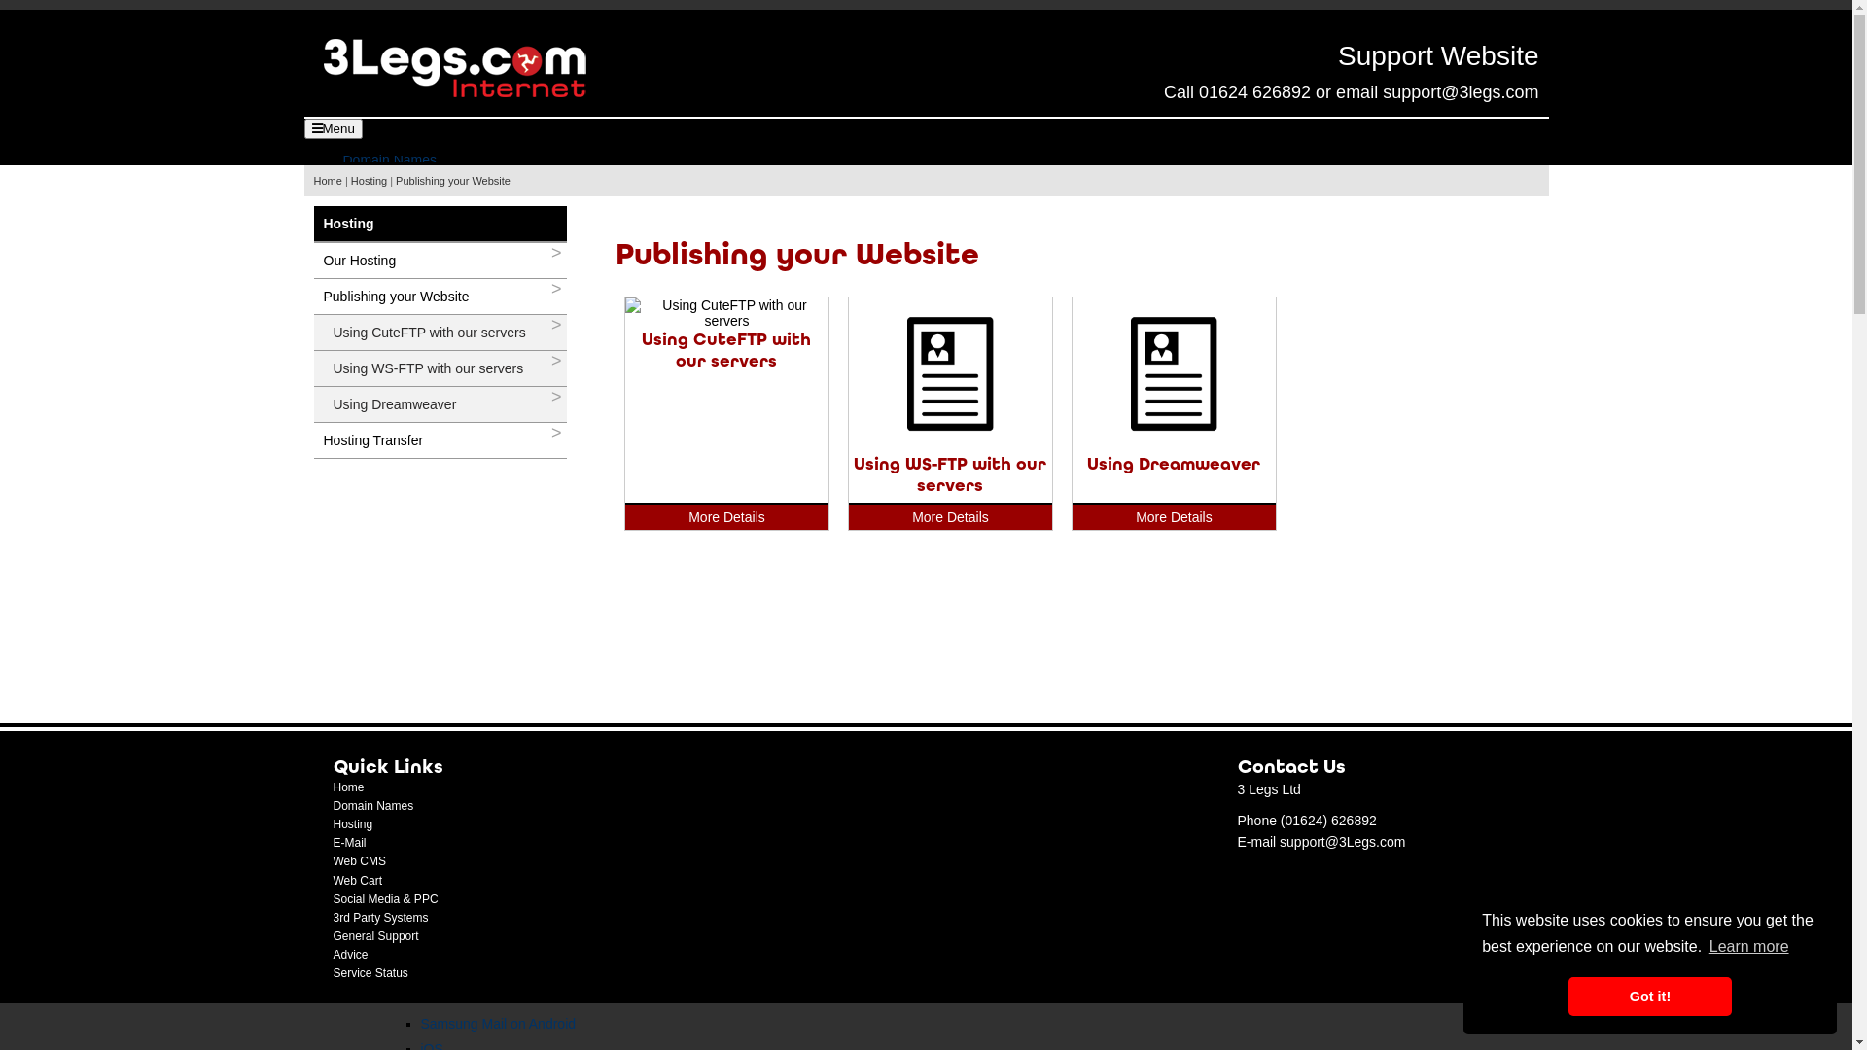 The height and width of the screenshot is (1050, 1867). What do you see at coordinates (1749, 947) in the screenshot?
I see `Learn more` at bounding box center [1749, 947].